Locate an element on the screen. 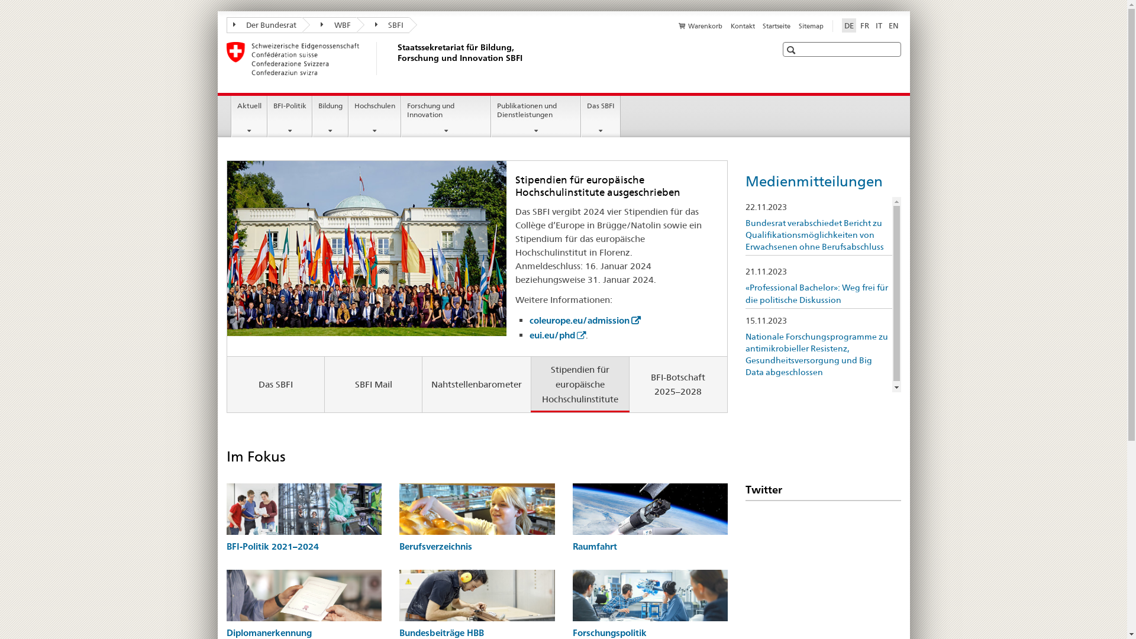  Diplomanerkennung is located at coordinates (269, 633).